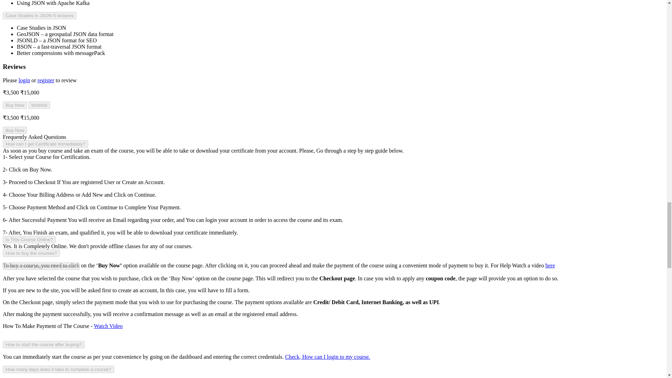 The width and height of the screenshot is (672, 378). What do you see at coordinates (39, 105) in the screenshot?
I see `Wishlist` at bounding box center [39, 105].